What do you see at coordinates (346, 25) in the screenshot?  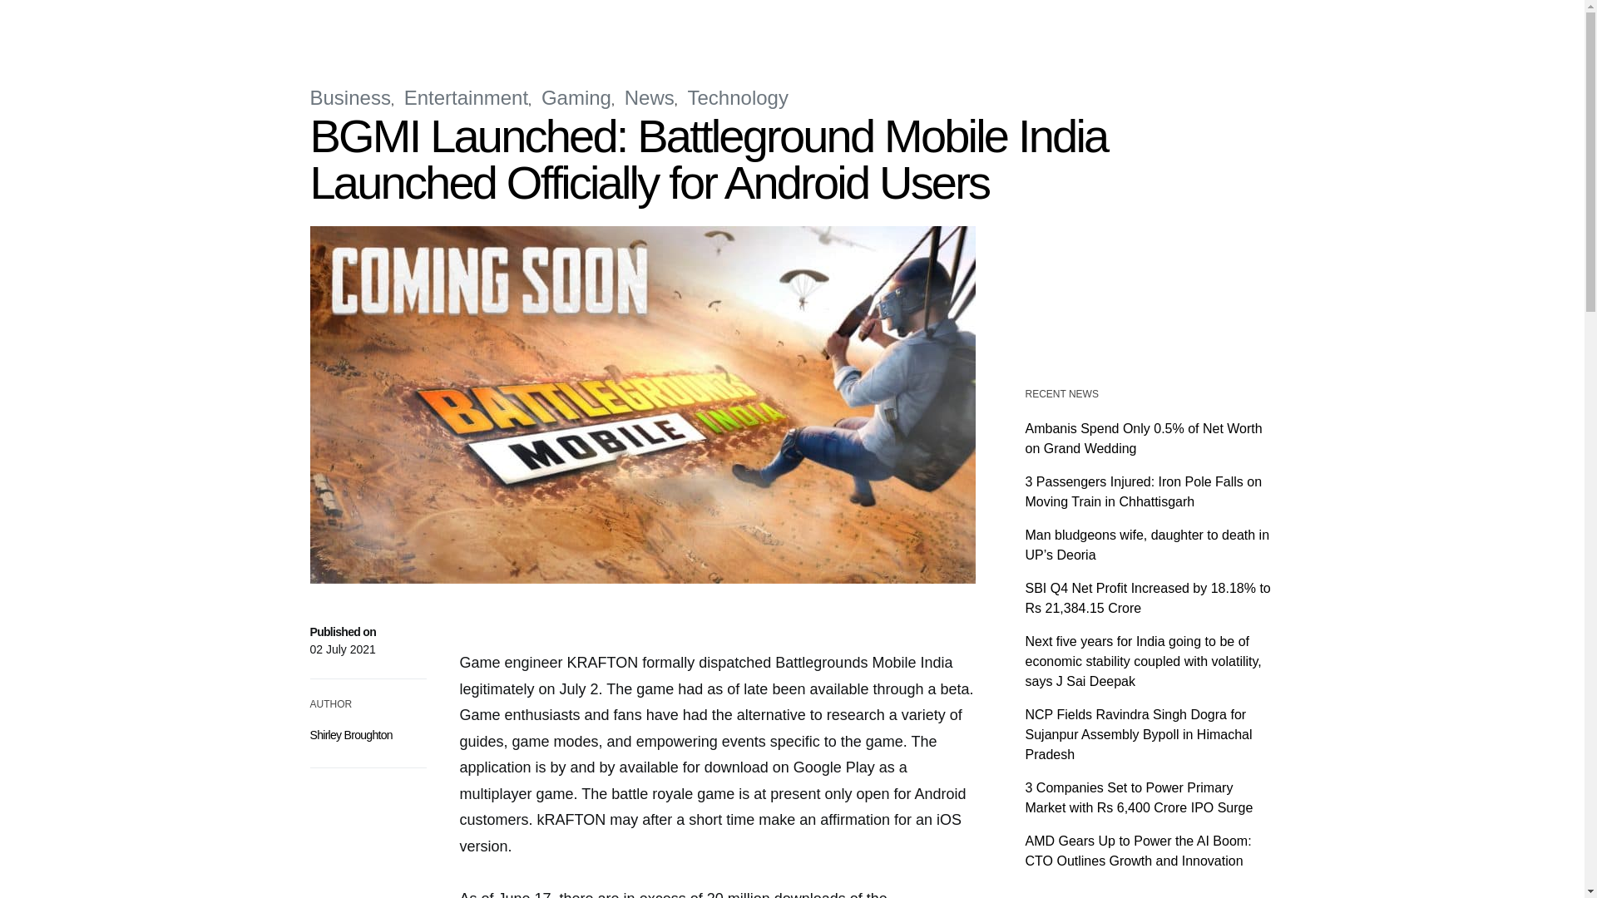 I see `NewsNifty` at bounding box center [346, 25].